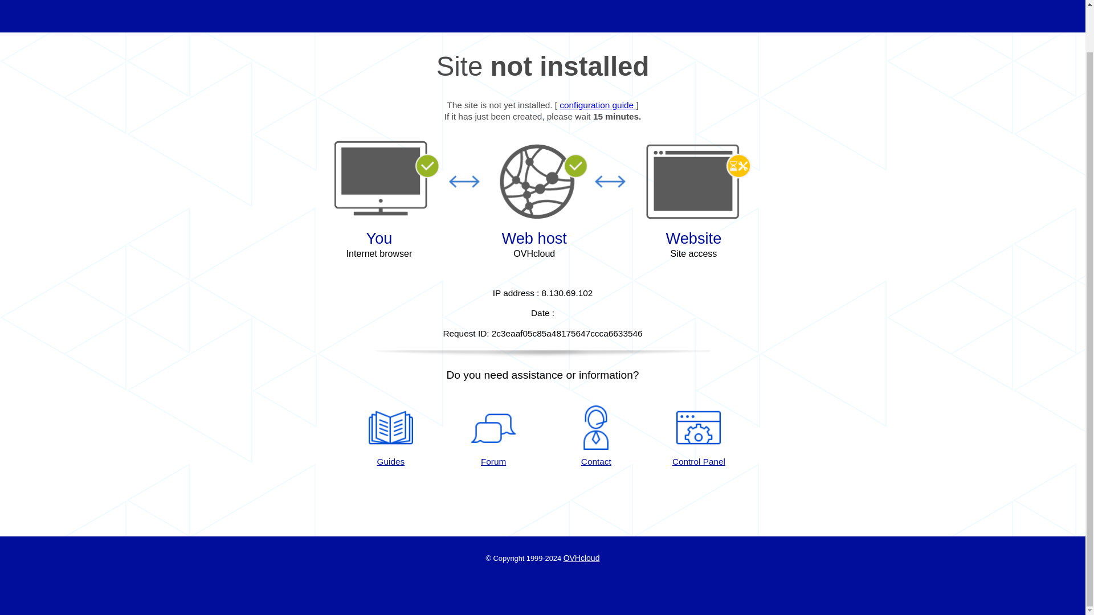  Describe the element at coordinates (699, 436) in the screenshot. I see `Control Panel` at that location.